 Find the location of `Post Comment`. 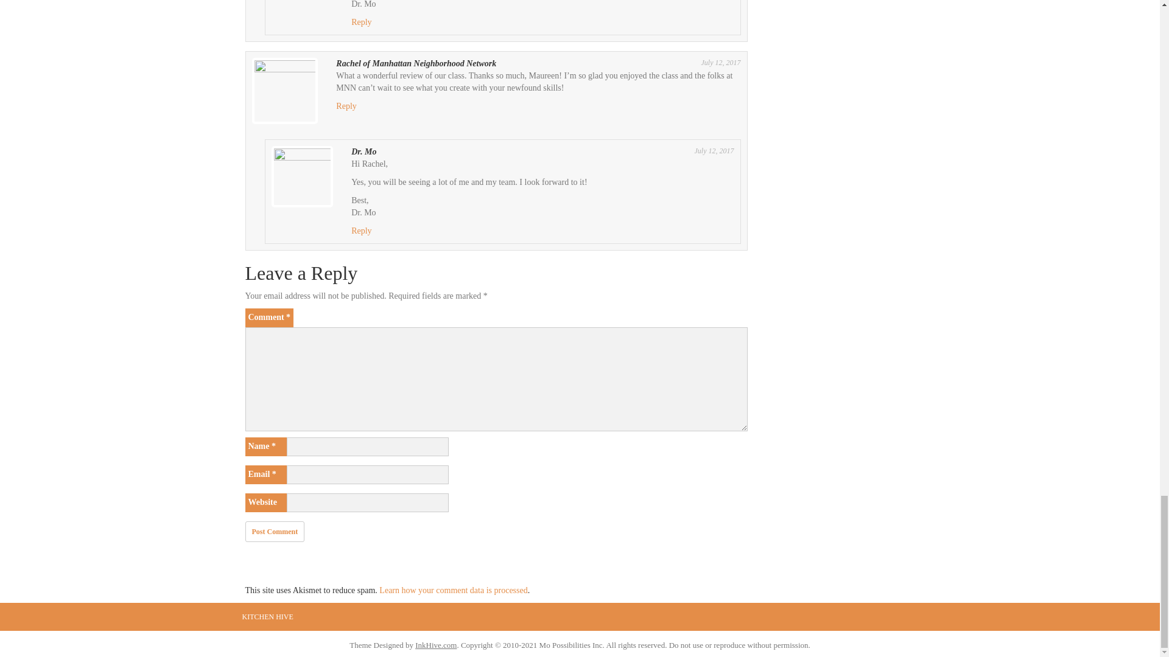

Post Comment is located at coordinates (274, 532).